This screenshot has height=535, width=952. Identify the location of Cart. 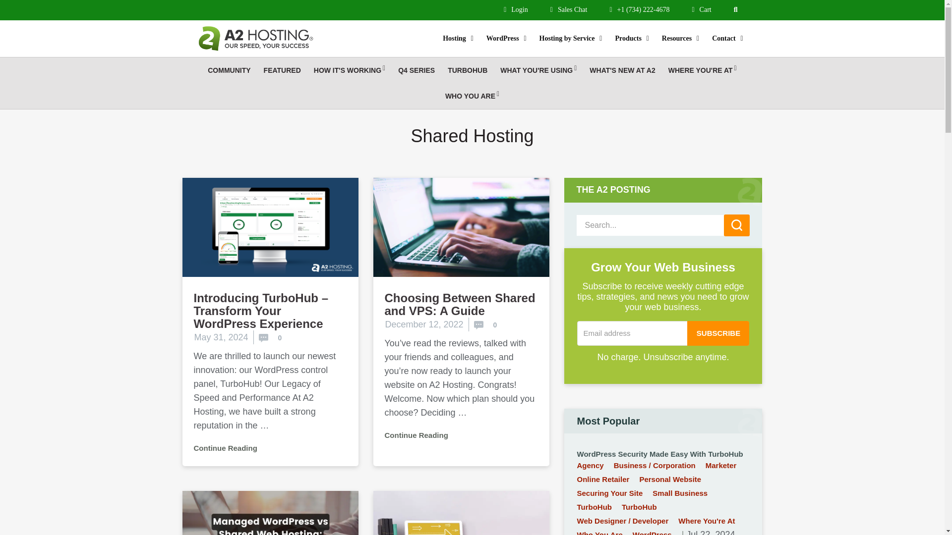
(701, 9).